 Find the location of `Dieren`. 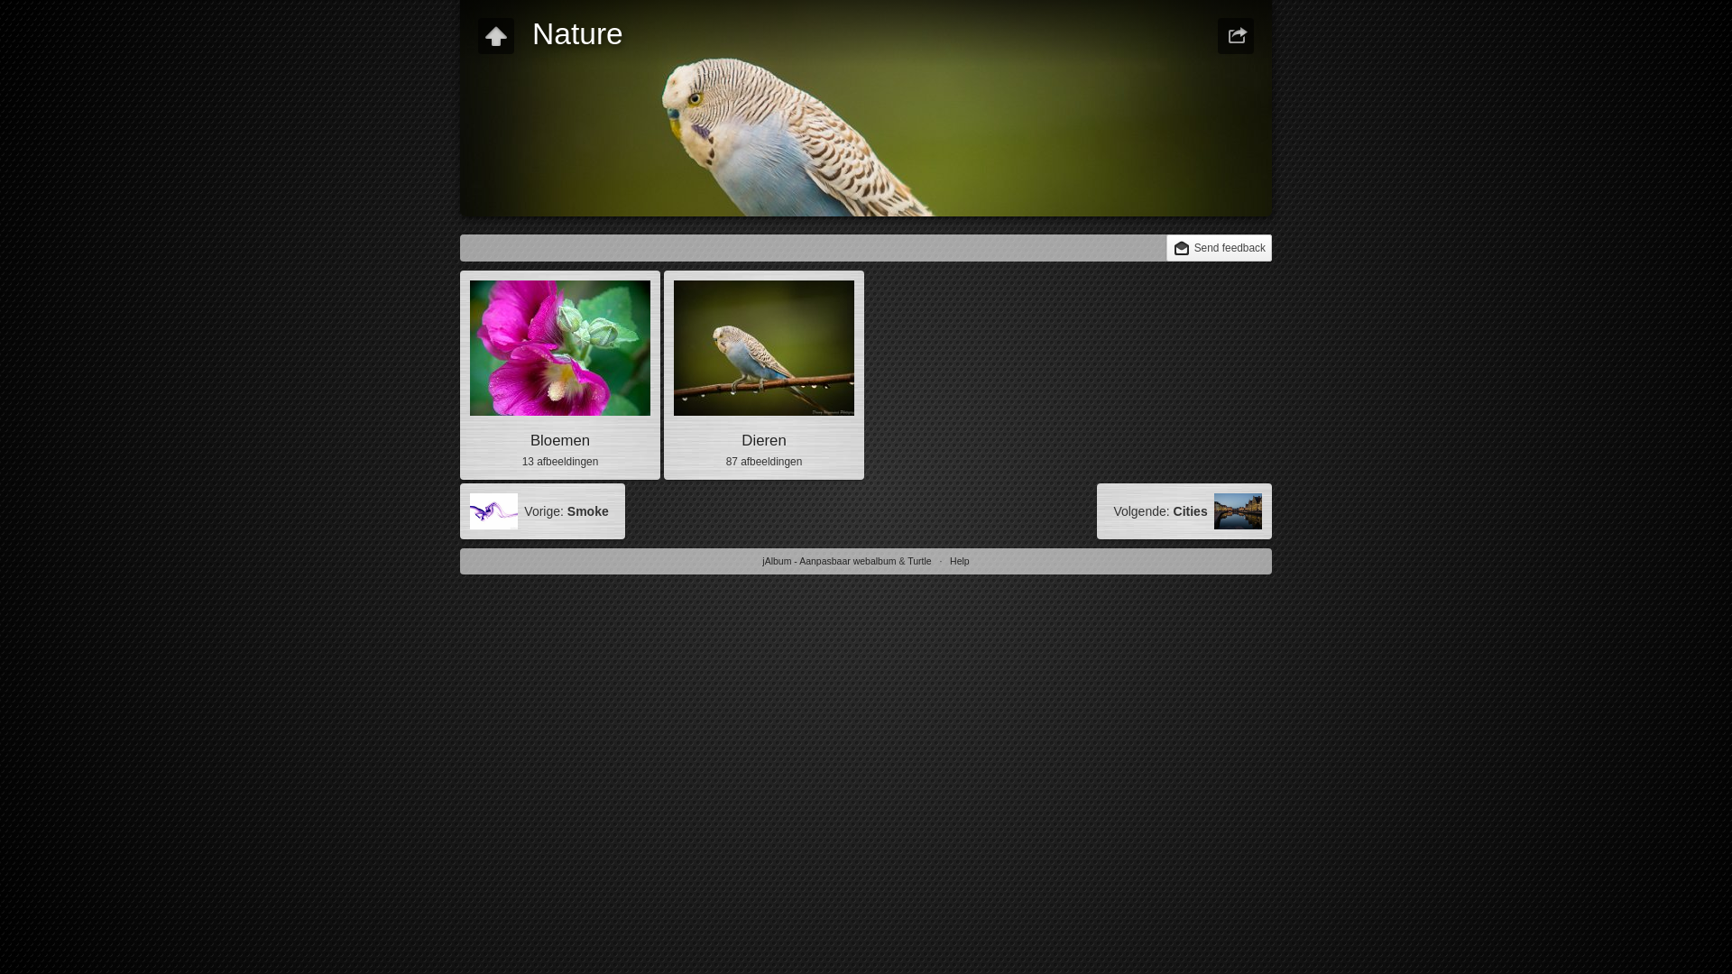

Dieren is located at coordinates (763, 440).